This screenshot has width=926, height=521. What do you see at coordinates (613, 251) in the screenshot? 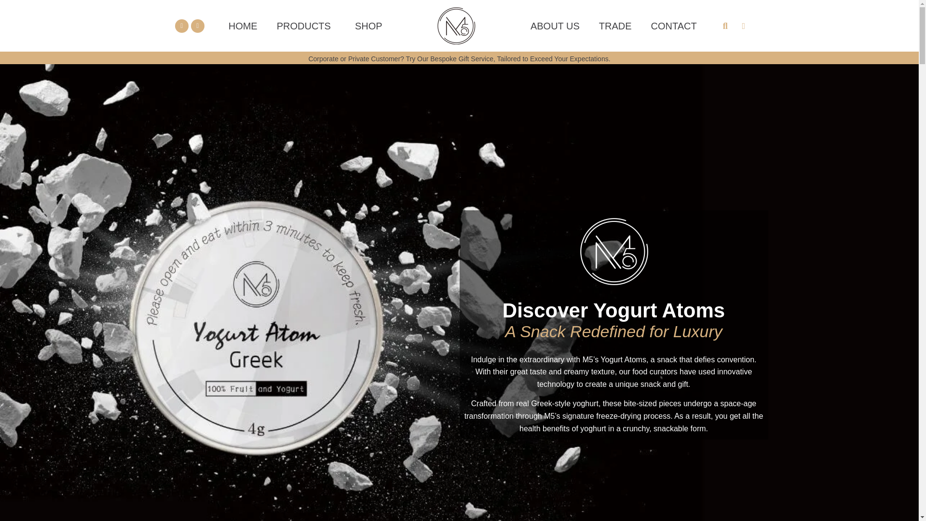
I see `M5 Logo Transparent` at bounding box center [613, 251].